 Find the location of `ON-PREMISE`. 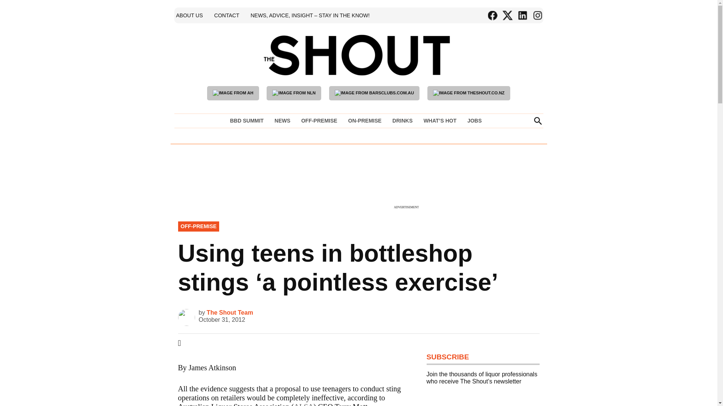

ON-PREMISE is located at coordinates (365, 120).